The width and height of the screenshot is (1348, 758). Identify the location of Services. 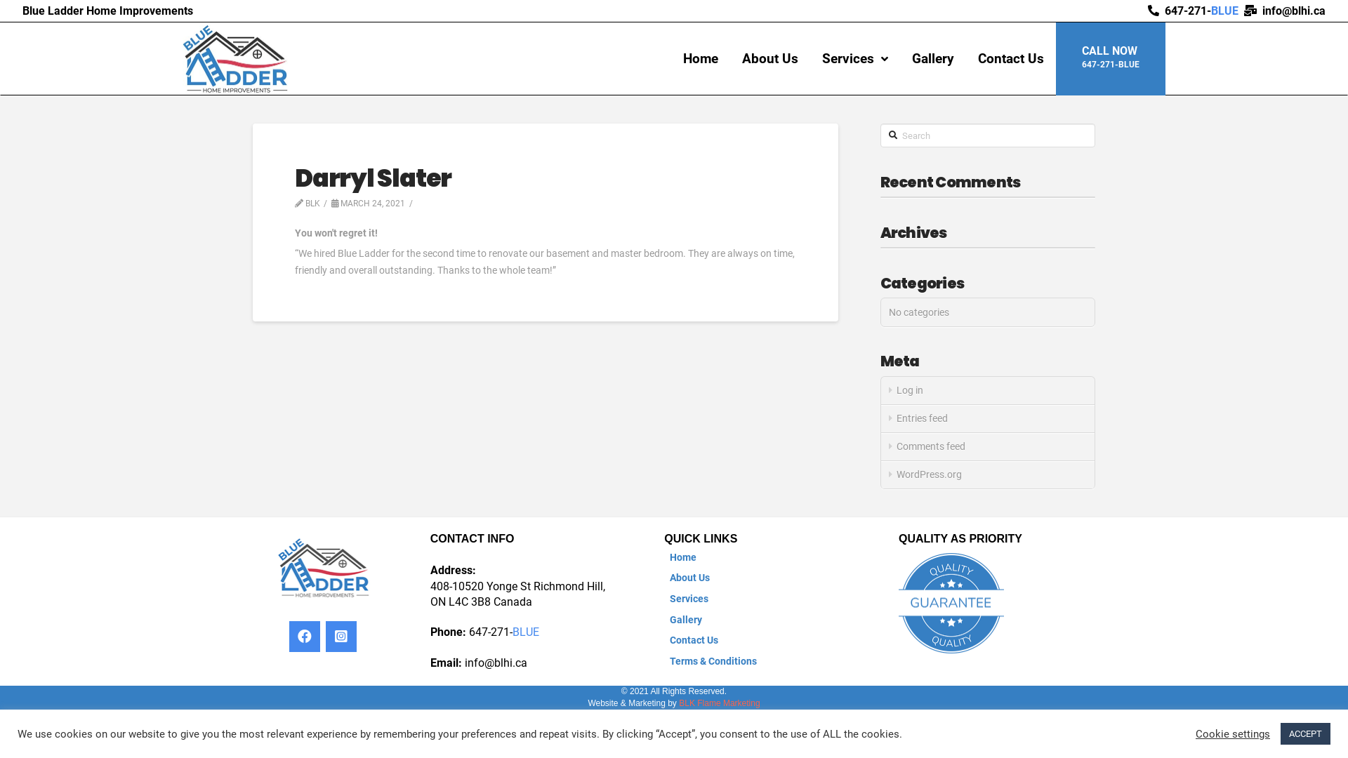
(855, 59).